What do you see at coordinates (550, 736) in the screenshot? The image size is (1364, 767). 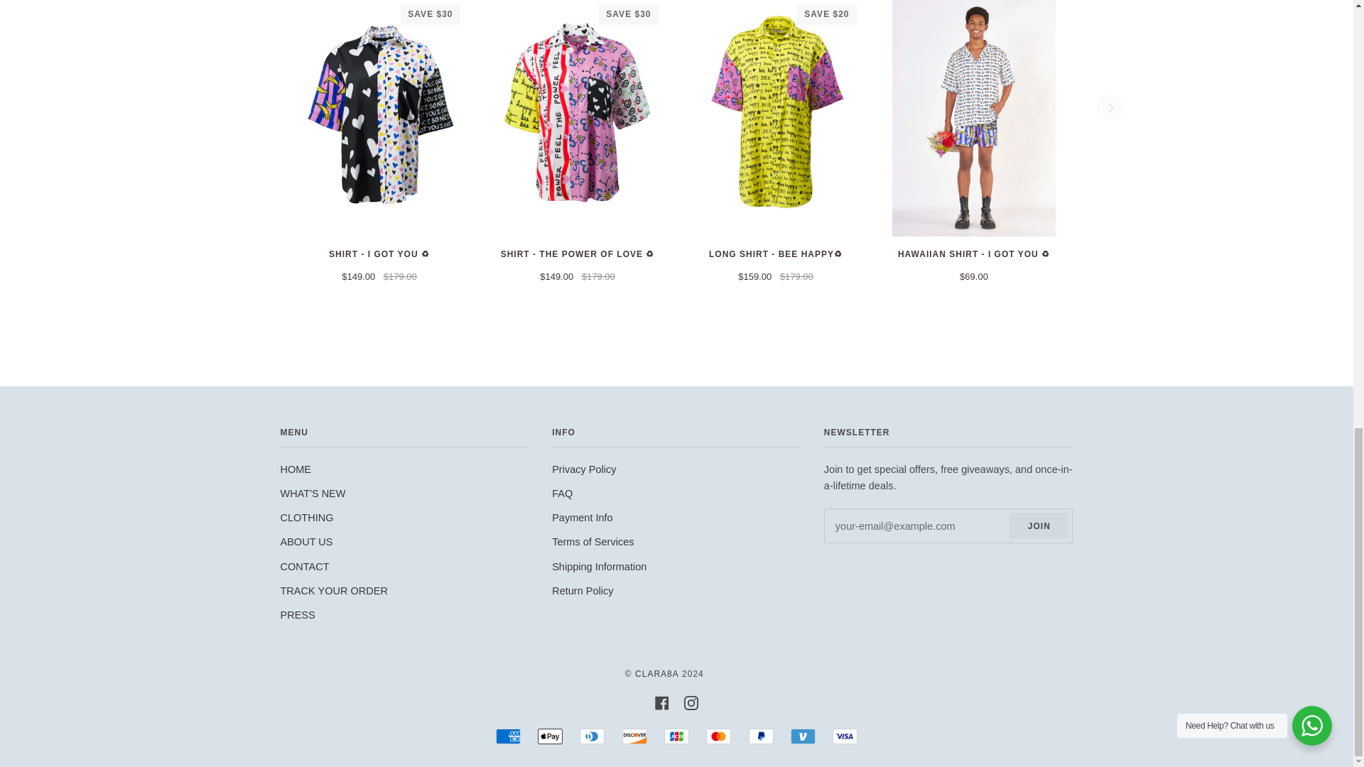 I see `APPLE PAY` at bounding box center [550, 736].